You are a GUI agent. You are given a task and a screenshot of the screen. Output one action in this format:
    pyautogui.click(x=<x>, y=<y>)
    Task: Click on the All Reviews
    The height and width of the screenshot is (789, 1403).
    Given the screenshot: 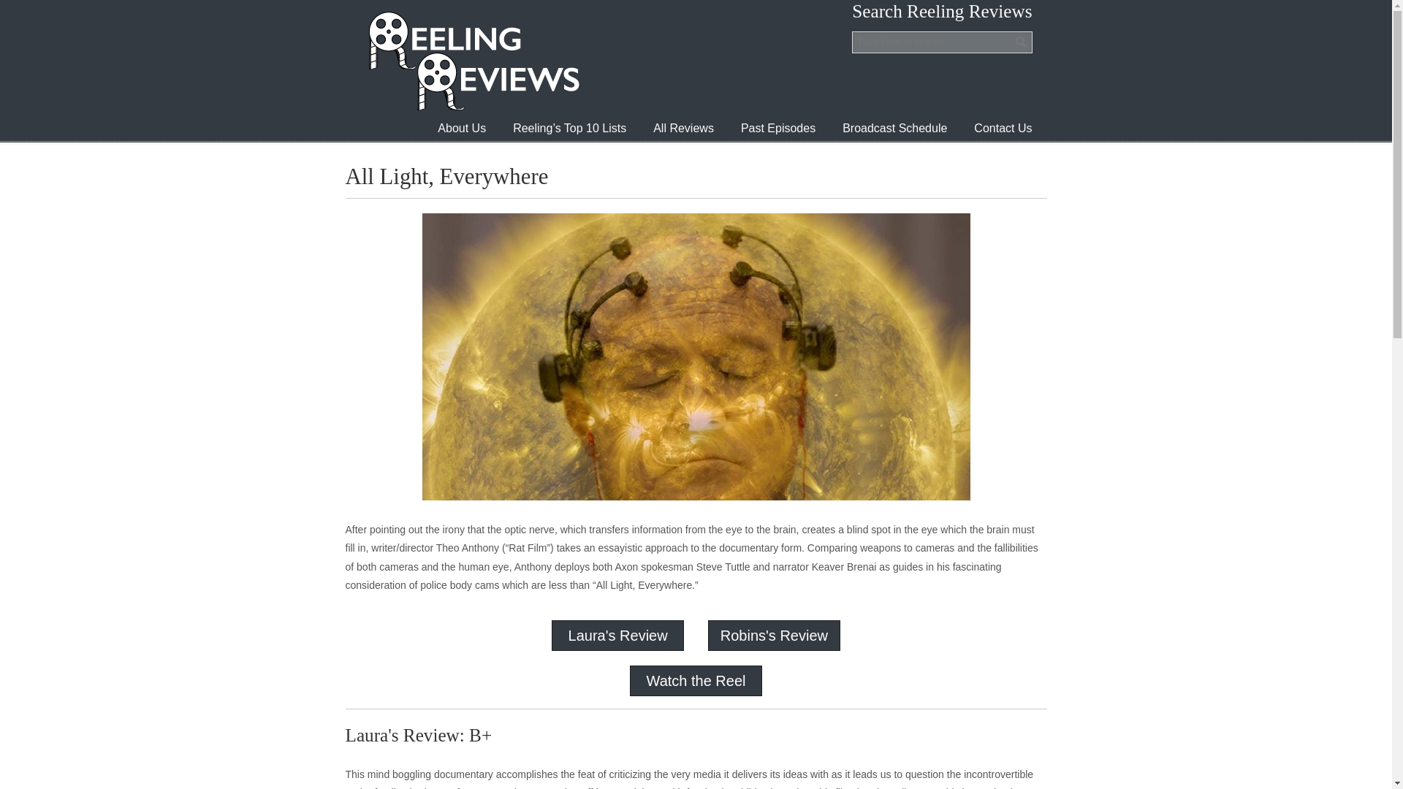 What is the action you would take?
    pyautogui.click(x=683, y=129)
    